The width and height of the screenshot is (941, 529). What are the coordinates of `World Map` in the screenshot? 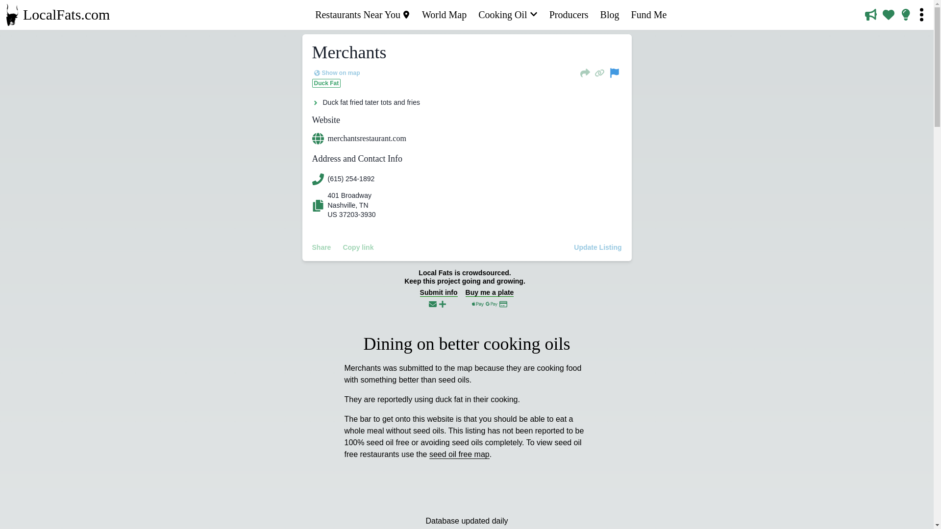 It's located at (444, 15).